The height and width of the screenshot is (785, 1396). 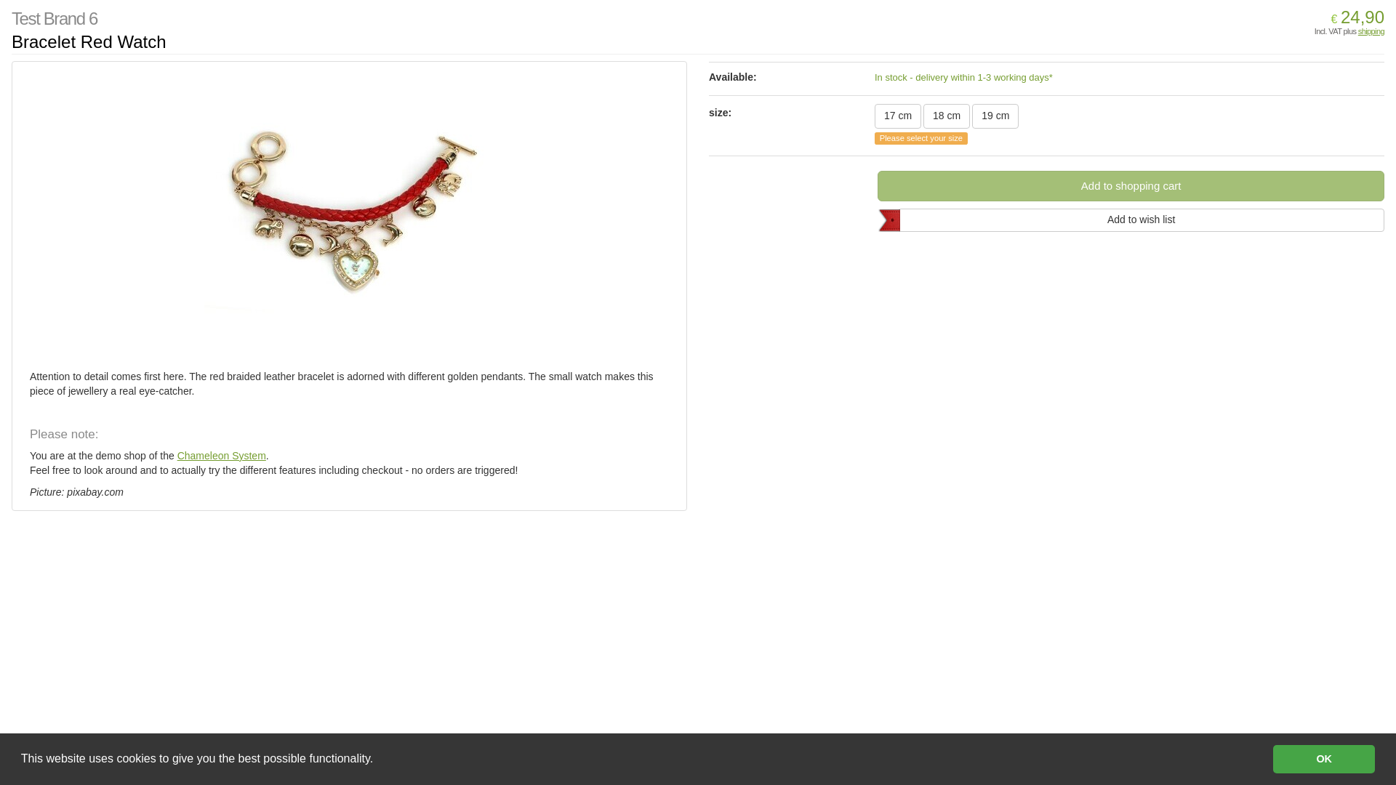 I want to click on size 18 cm, so click(x=947, y=116).